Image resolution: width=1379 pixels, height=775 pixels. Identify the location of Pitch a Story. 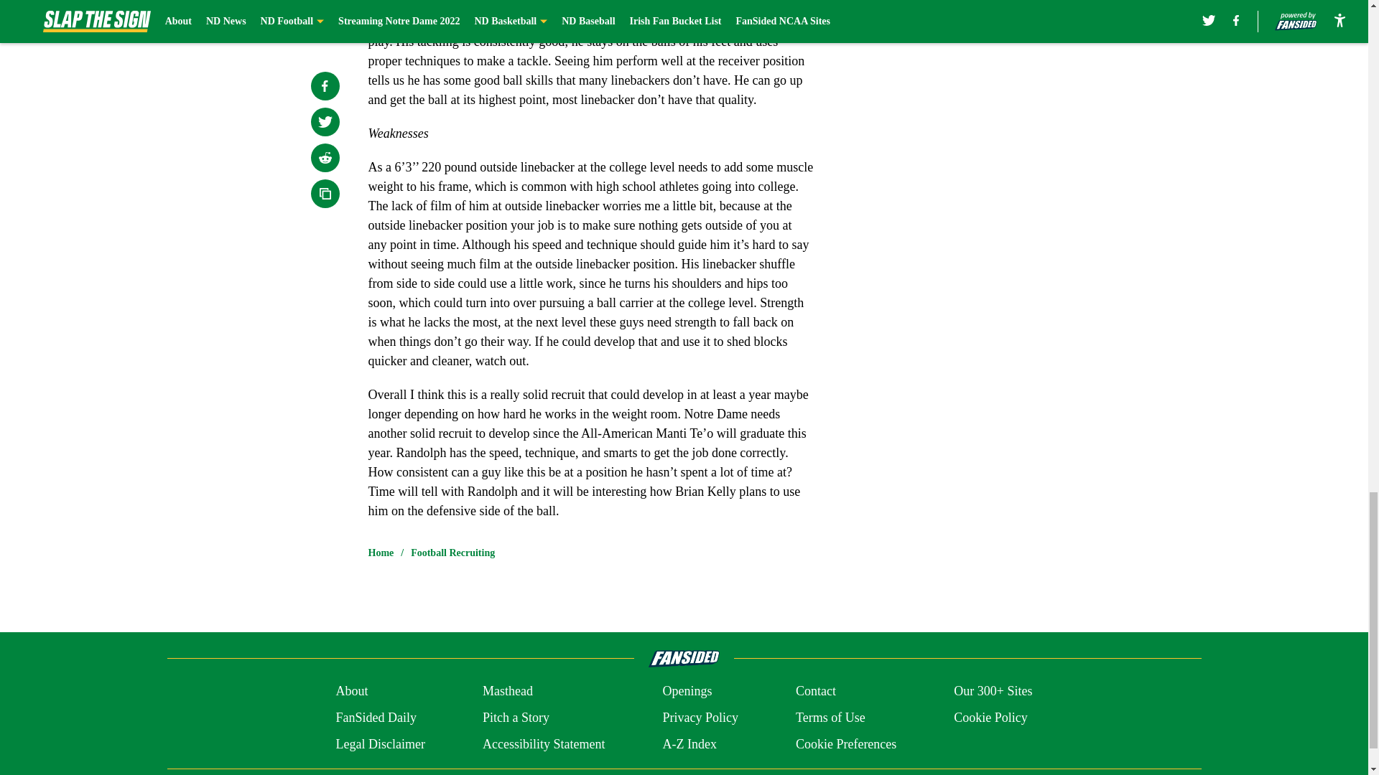
(516, 718).